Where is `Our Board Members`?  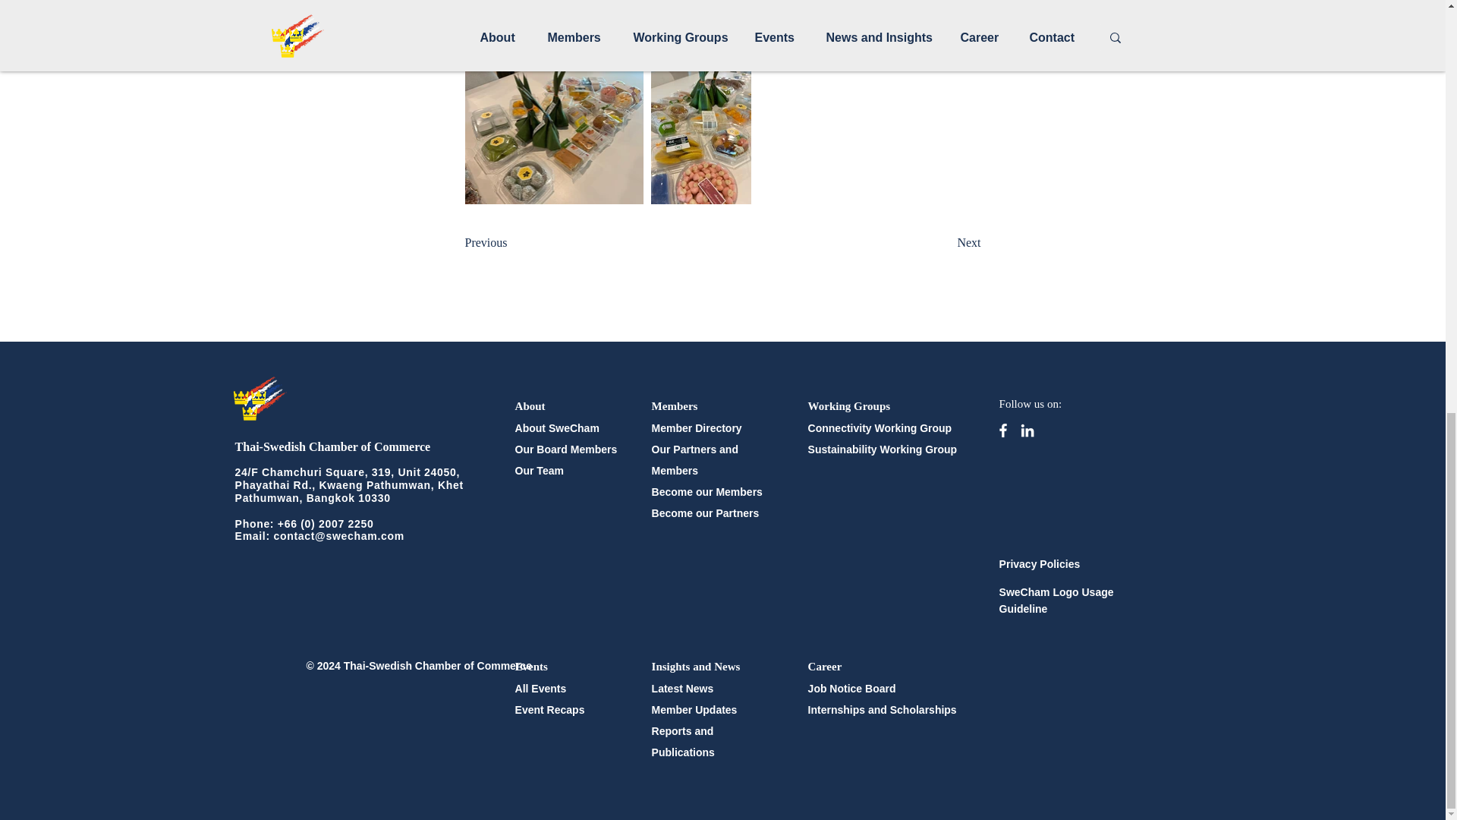
Our Board Members is located at coordinates (566, 449).